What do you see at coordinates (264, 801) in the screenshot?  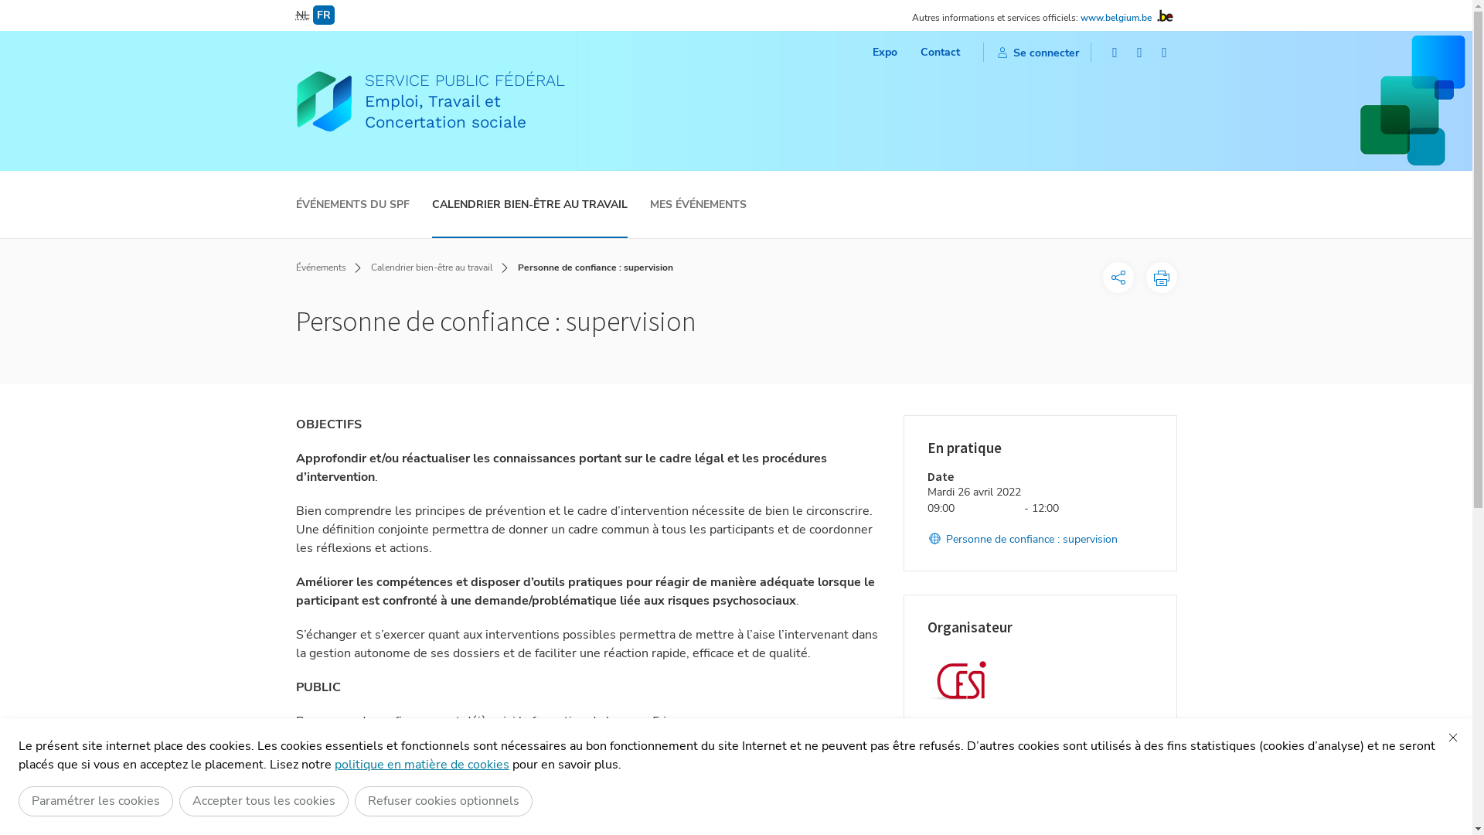 I see `Accepter tous les cookies` at bounding box center [264, 801].